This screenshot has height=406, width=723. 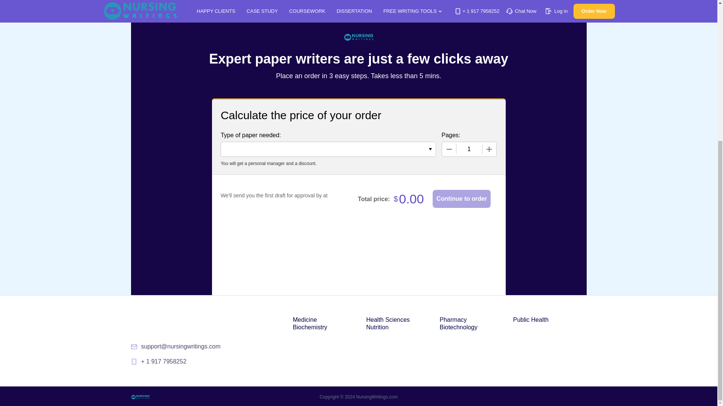 What do you see at coordinates (462, 198) in the screenshot?
I see `Continue to Order` at bounding box center [462, 198].